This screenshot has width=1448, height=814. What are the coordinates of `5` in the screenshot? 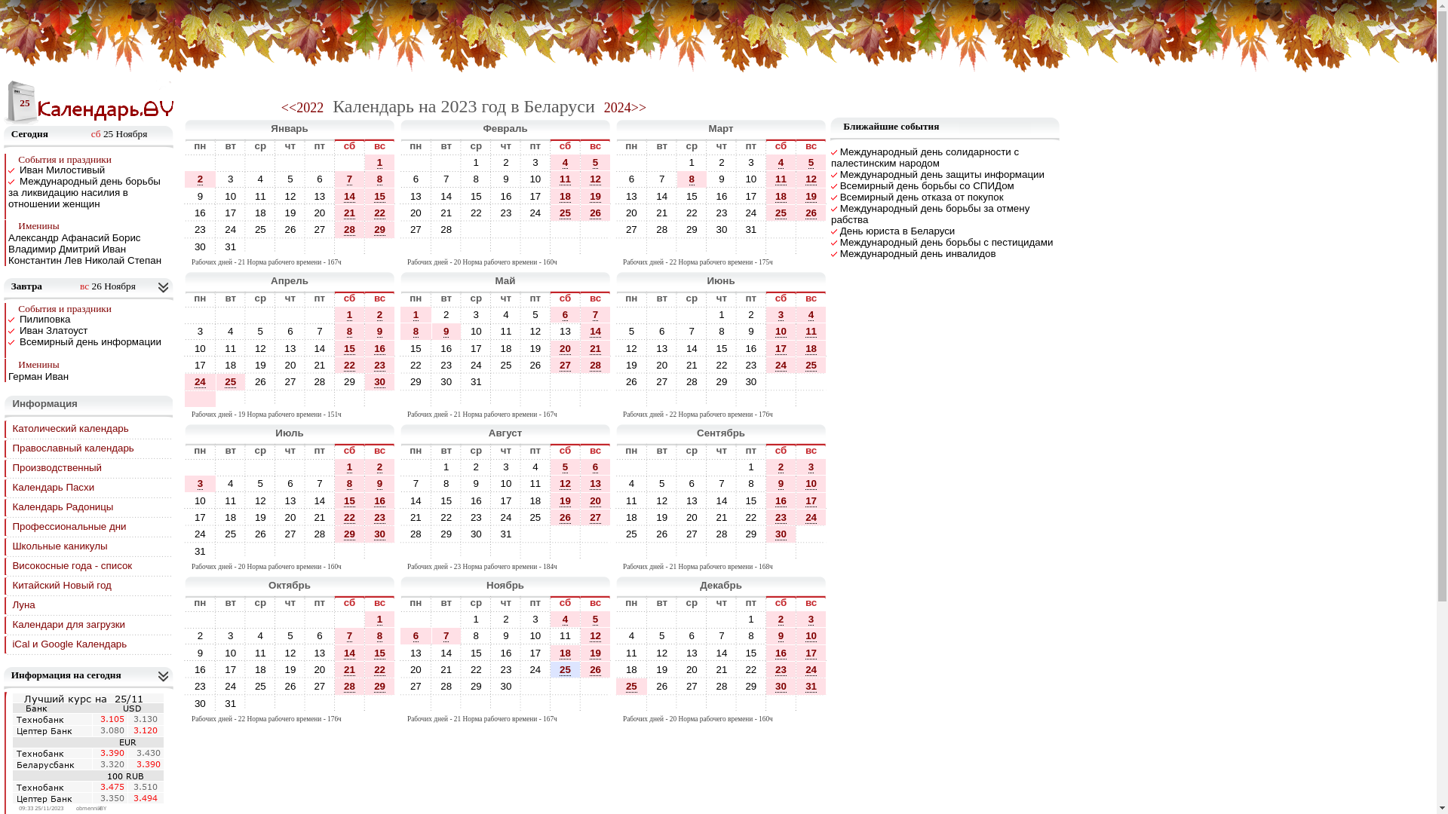 It's located at (261, 331).